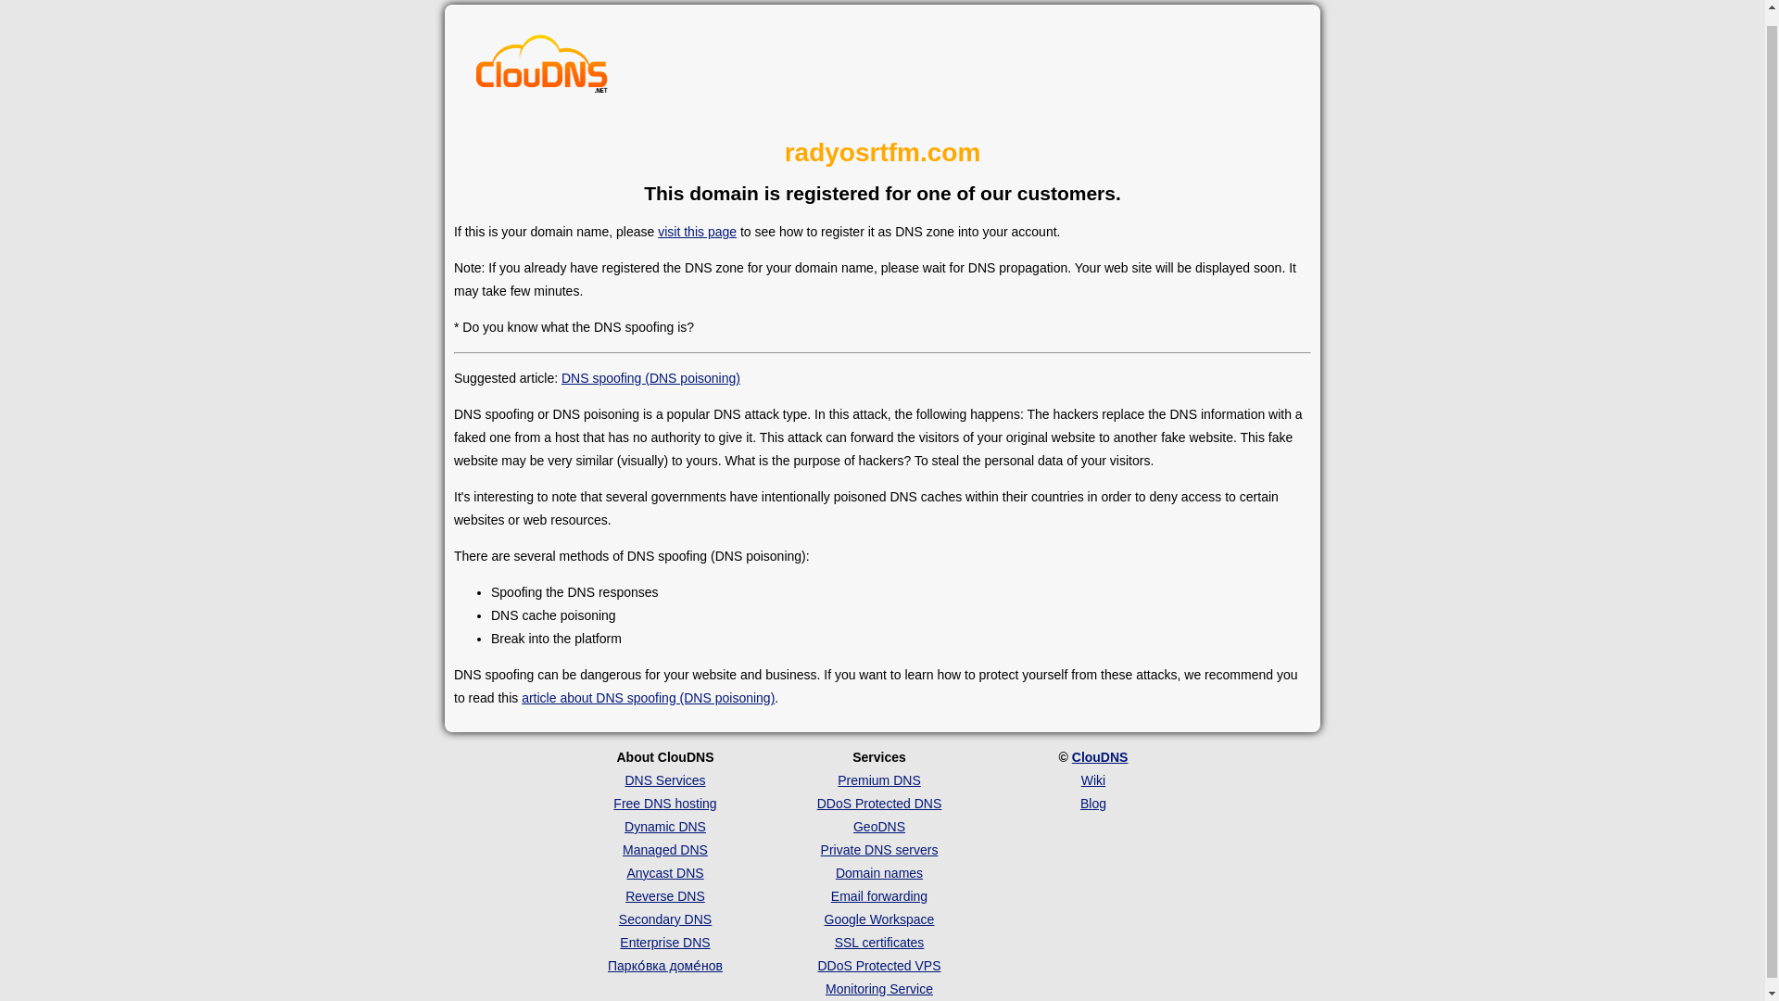  I want to click on Premium DNS, so click(878, 779).